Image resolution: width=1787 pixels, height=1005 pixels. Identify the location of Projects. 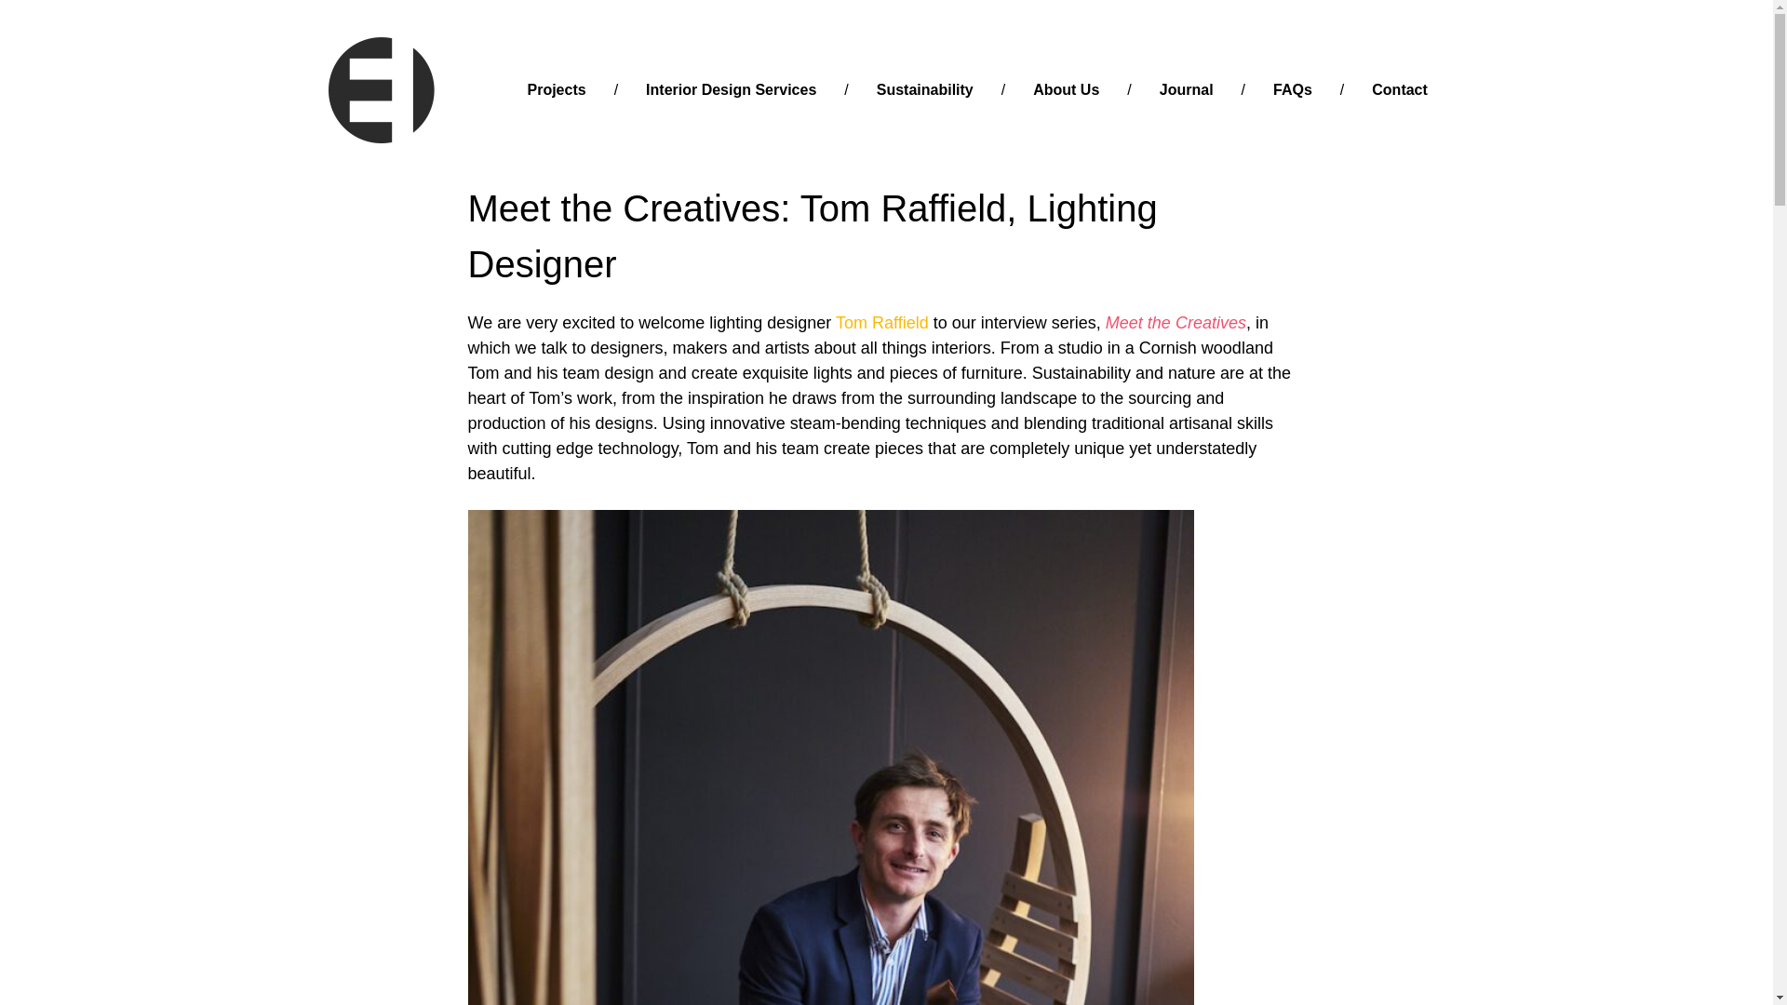
(557, 90).